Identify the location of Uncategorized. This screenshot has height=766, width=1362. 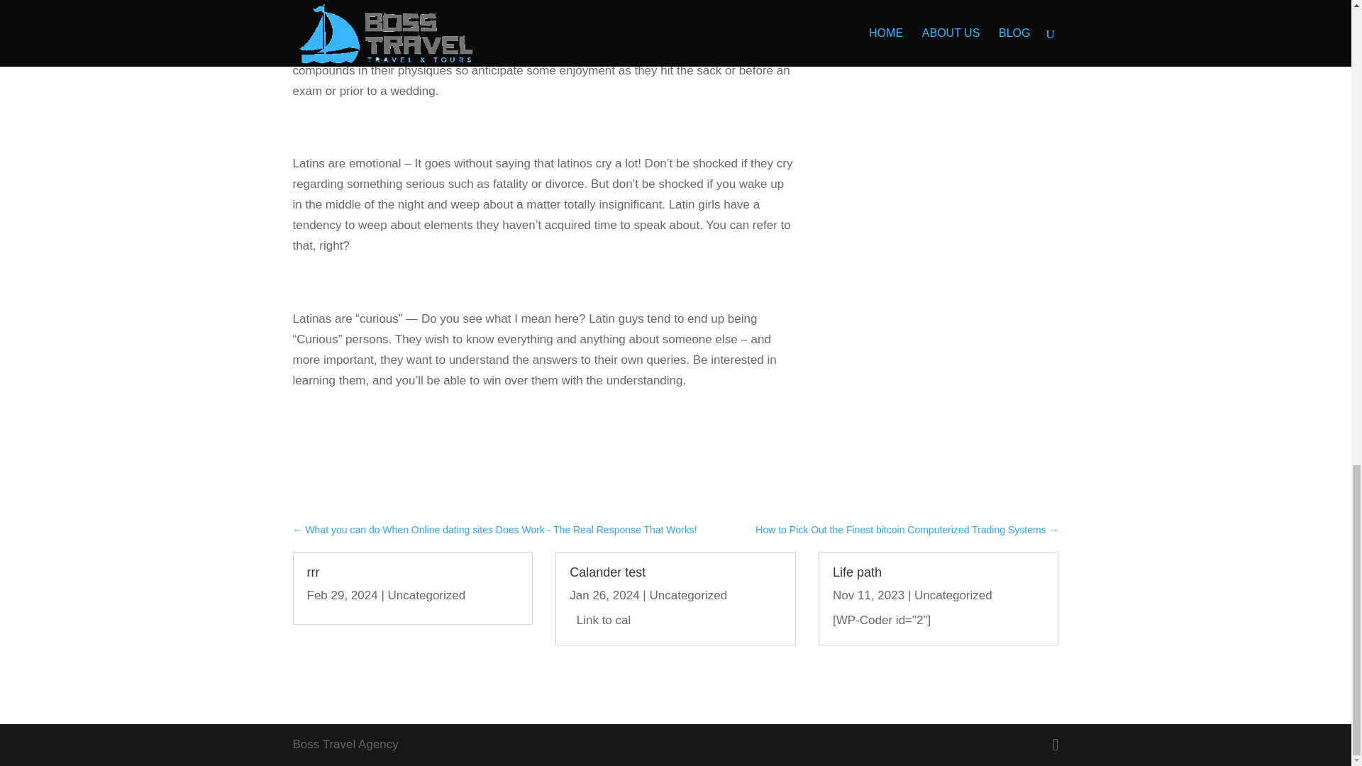
(688, 595).